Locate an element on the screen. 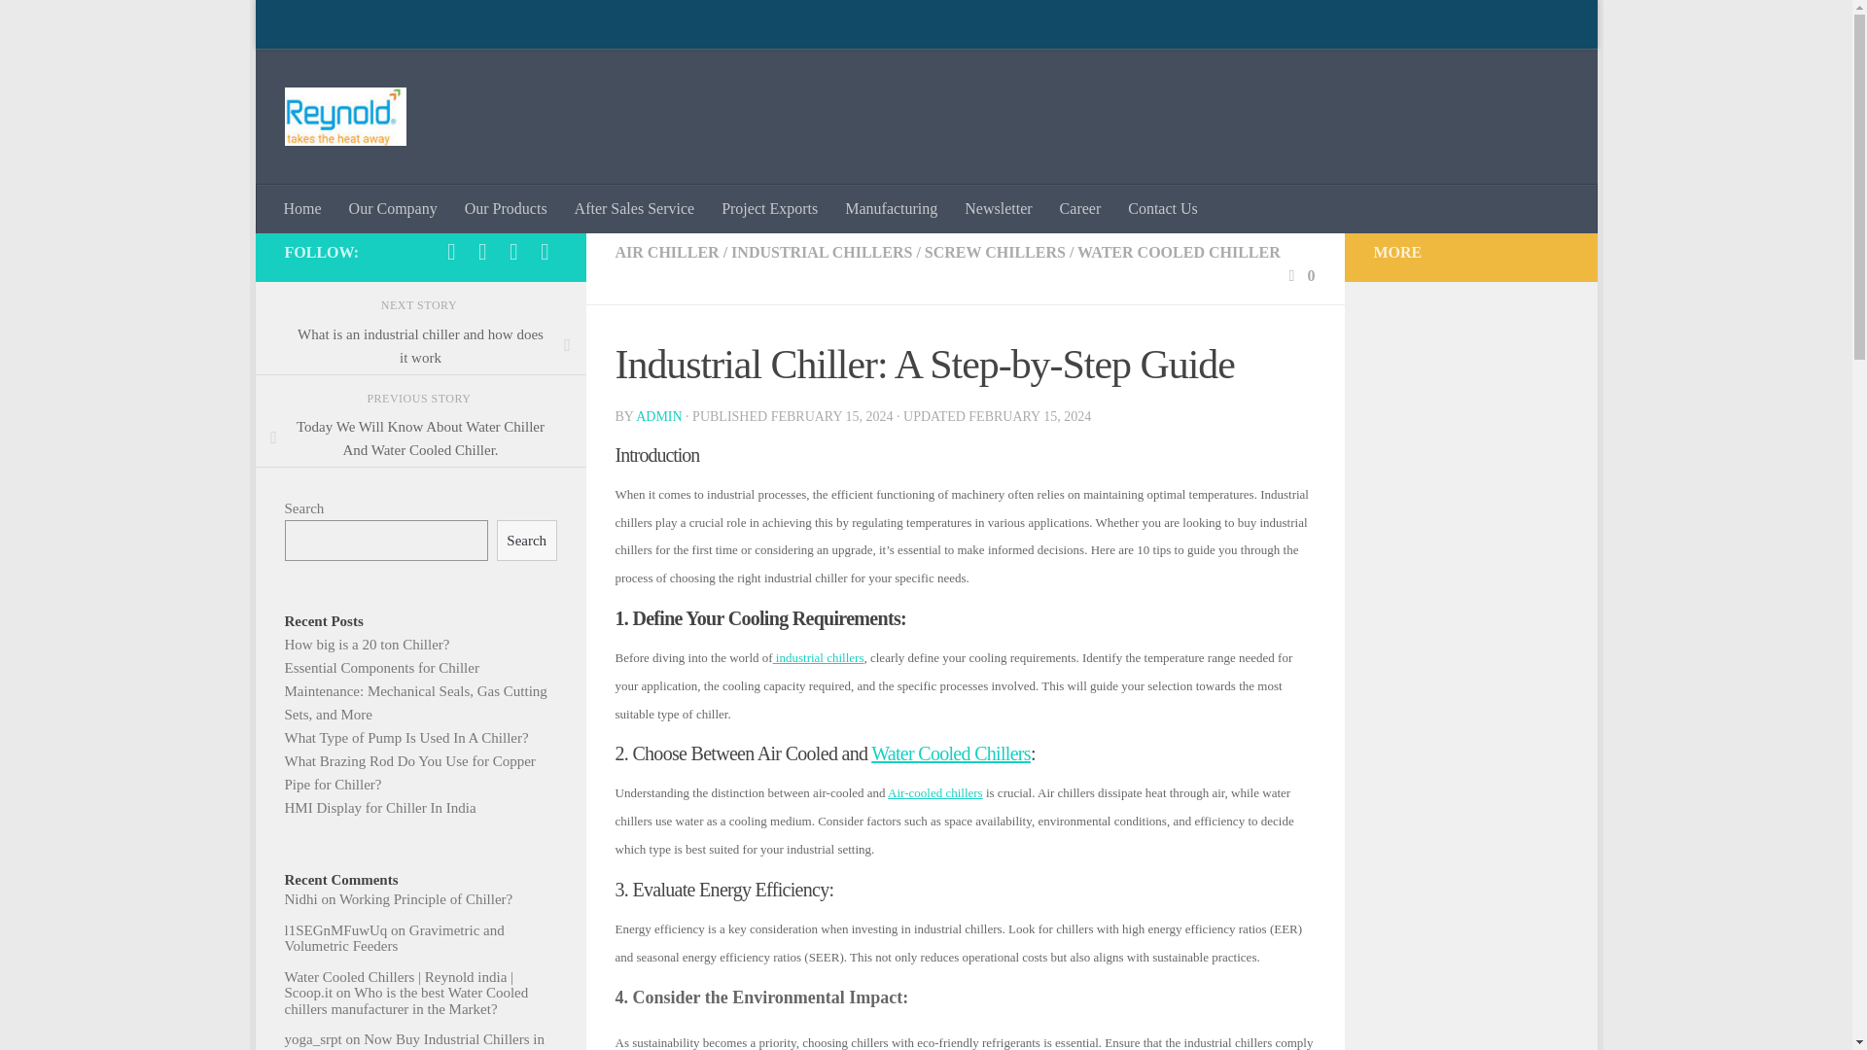 The image size is (1867, 1050). Home is located at coordinates (303, 208).